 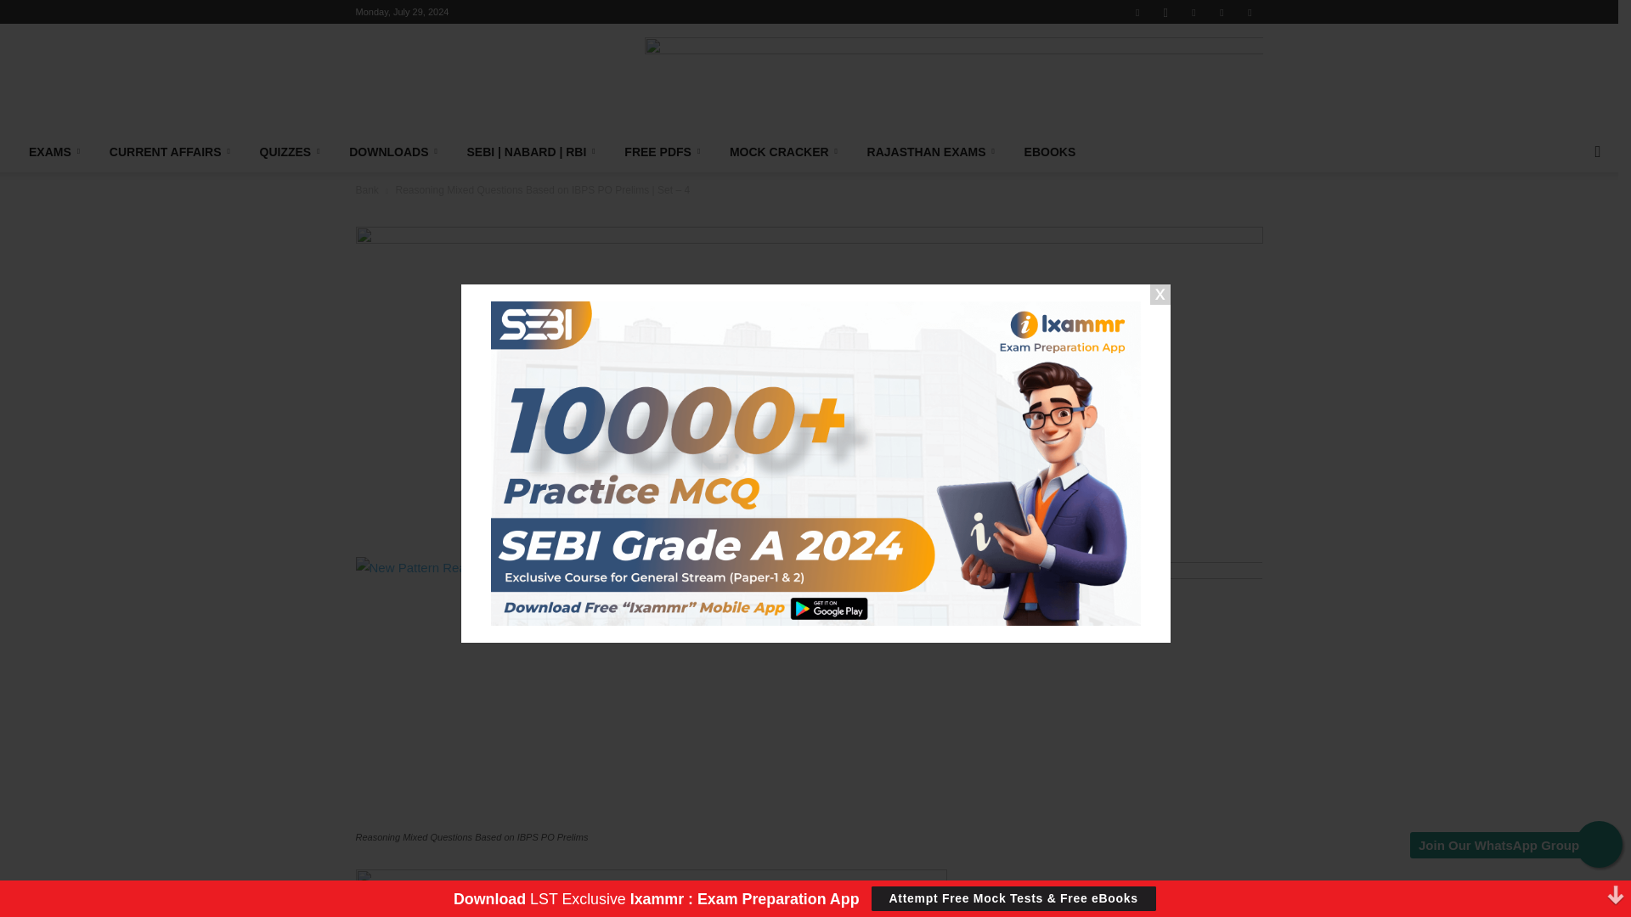 What do you see at coordinates (1194, 12) in the screenshot?
I see `Telegram` at bounding box center [1194, 12].